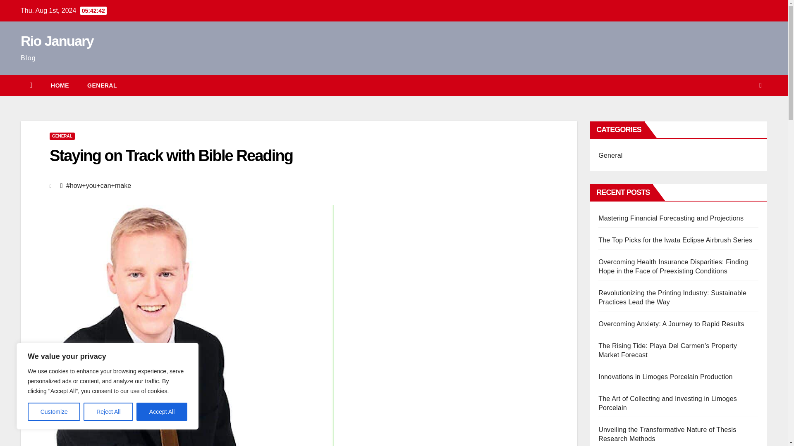 Image resolution: width=794 pixels, height=446 pixels. What do you see at coordinates (60, 85) in the screenshot?
I see `HOME` at bounding box center [60, 85].